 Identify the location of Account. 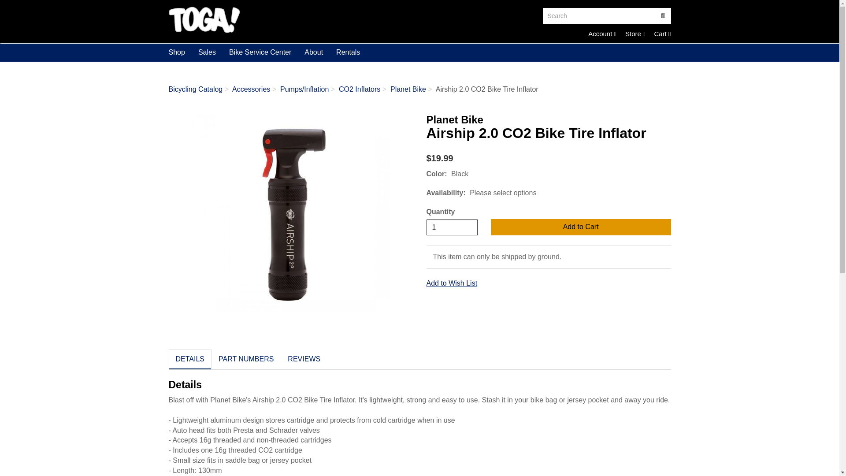
(663, 16).